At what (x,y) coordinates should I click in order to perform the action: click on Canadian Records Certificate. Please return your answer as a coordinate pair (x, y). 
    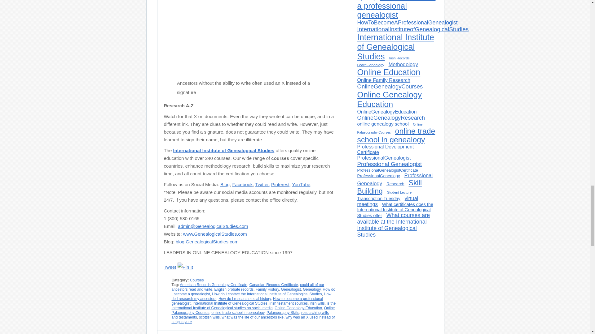
    Looking at the image, I should click on (273, 285).